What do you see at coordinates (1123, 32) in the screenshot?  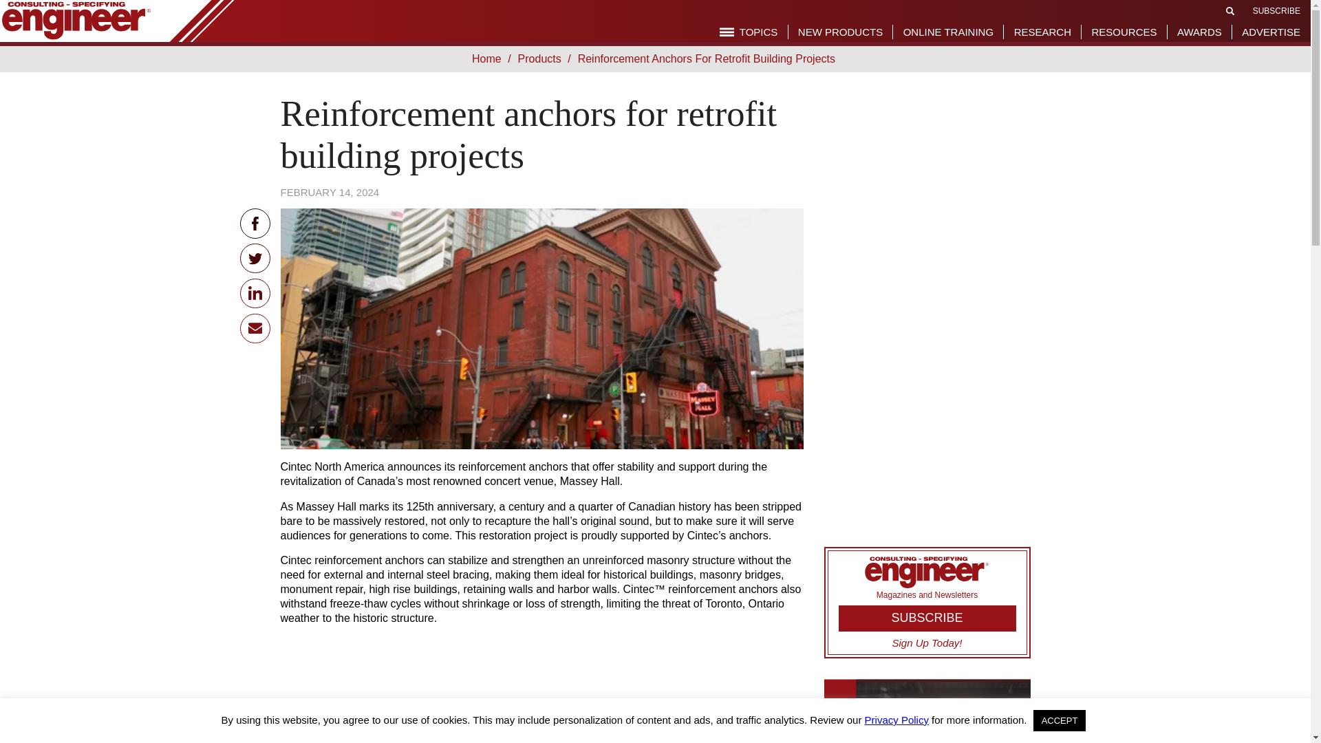 I see `RESOURCES` at bounding box center [1123, 32].